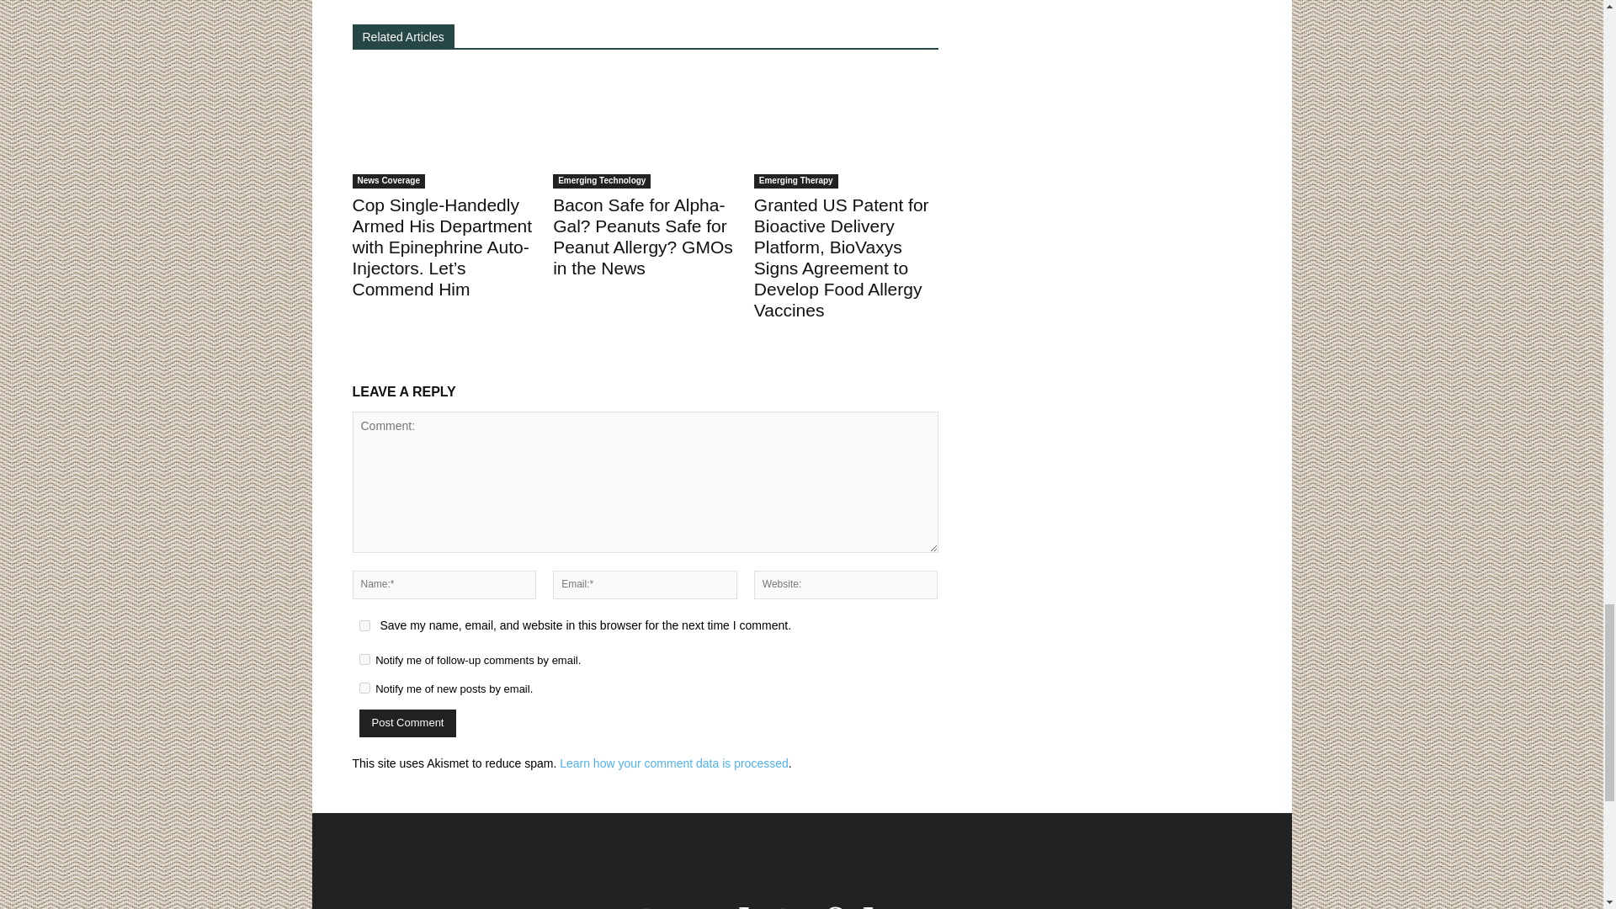 The height and width of the screenshot is (909, 1616). I want to click on yes, so click(364, 625).